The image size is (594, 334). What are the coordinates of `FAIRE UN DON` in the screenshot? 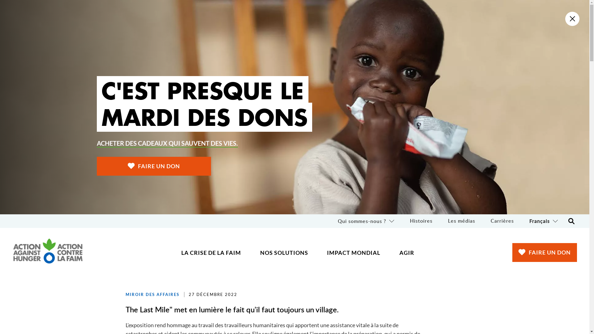 It's located at (544, 252).